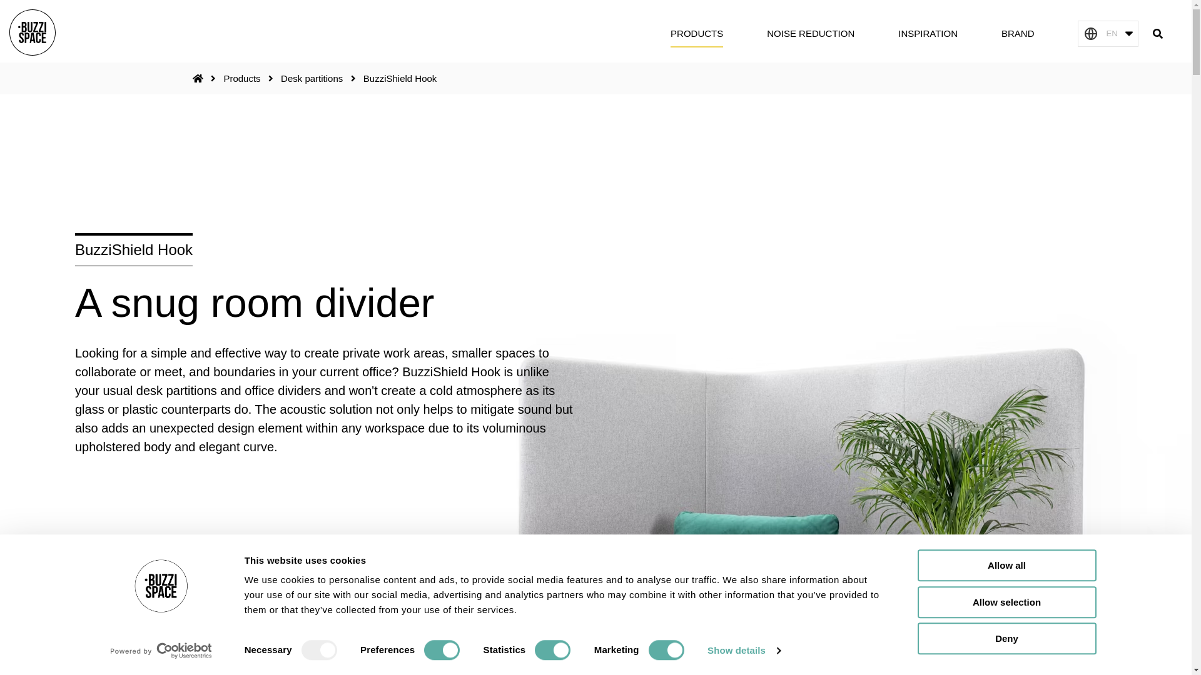 Image resolution: width=1201 pixels, height=675 pixels. I want to click on logo Buzzispace light, so click(33, 32).